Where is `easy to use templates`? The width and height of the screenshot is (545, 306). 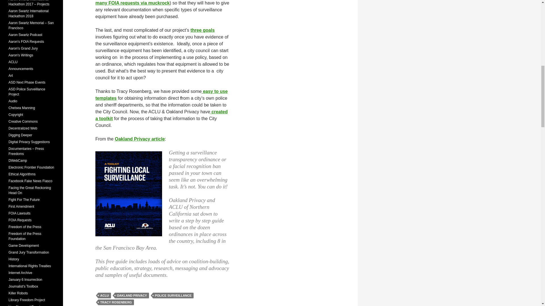
easy to use templates is located at coordinates (162, 95).